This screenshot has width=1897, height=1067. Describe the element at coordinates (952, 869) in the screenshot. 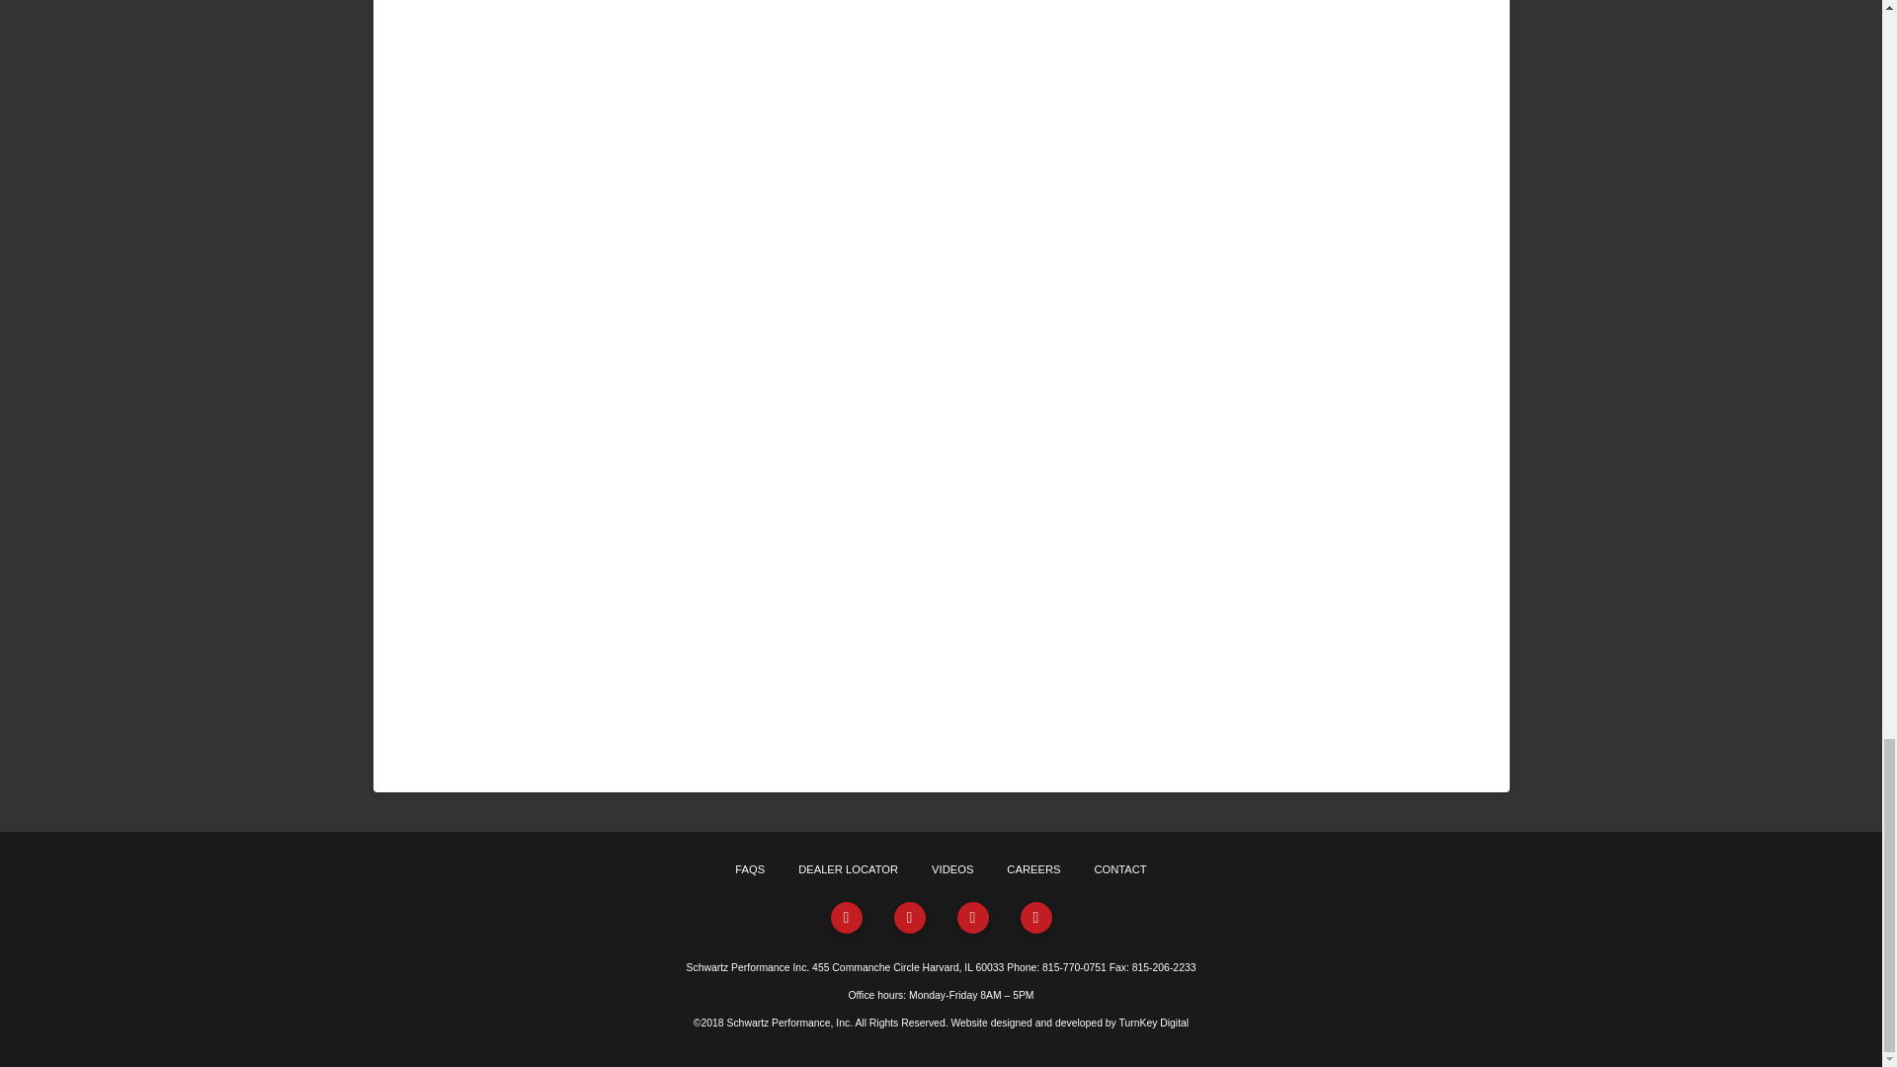

I see `VIDEOS` at that location.